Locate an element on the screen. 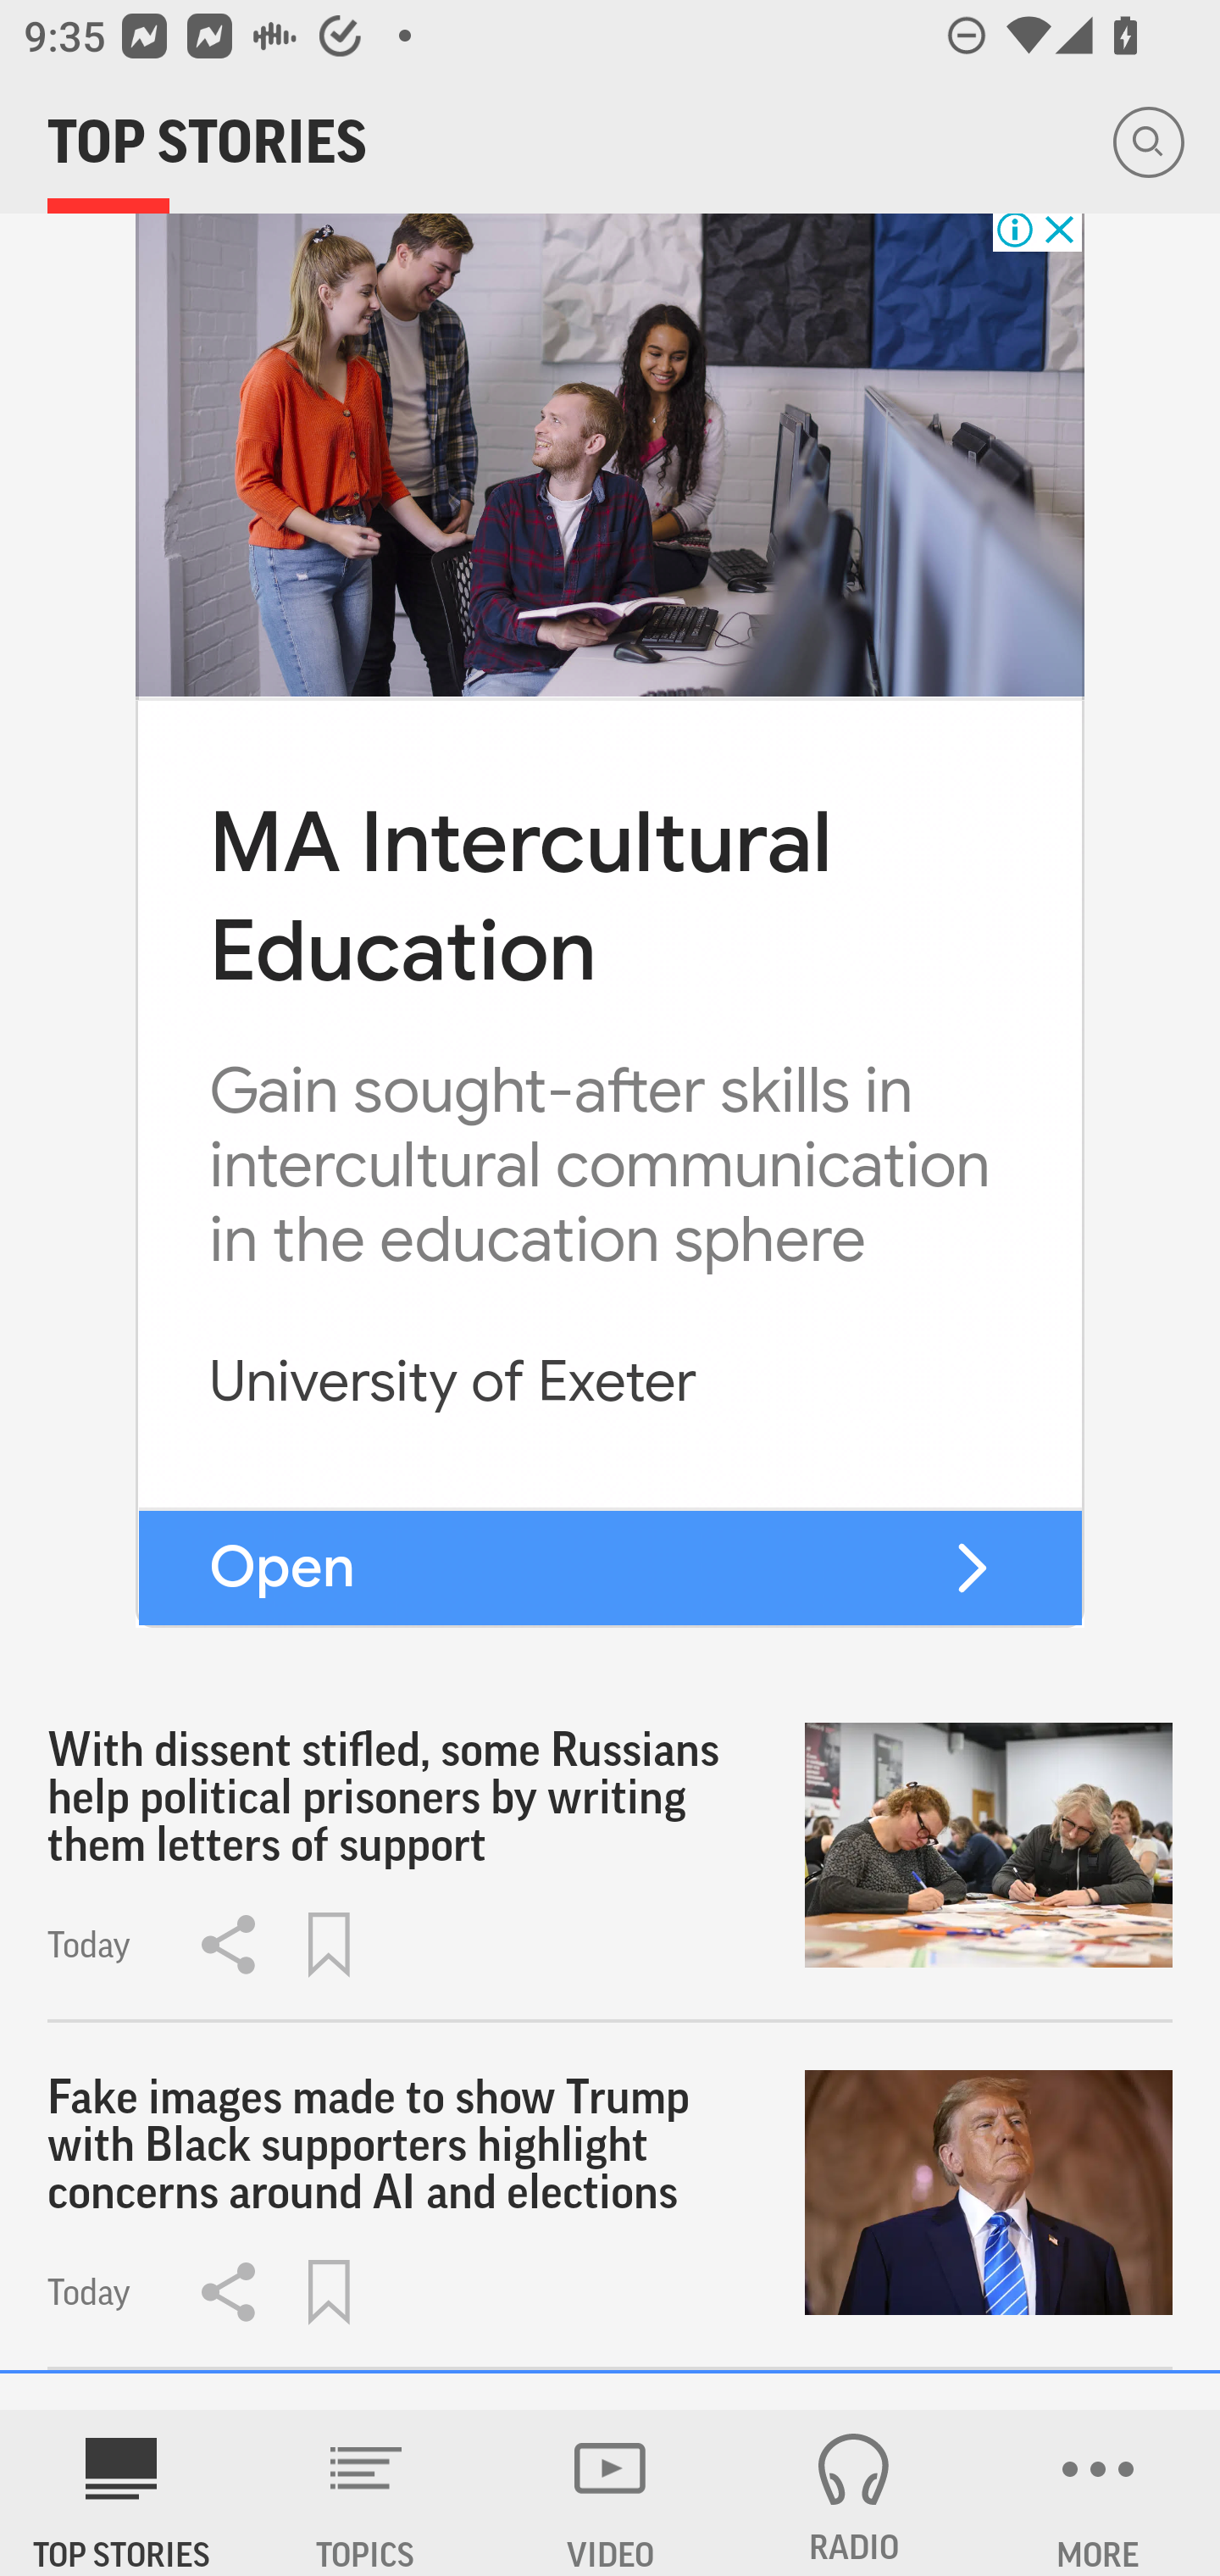 This screenshot has height=2576, width=1220. RADIO is located at coordinates (854, 2493).